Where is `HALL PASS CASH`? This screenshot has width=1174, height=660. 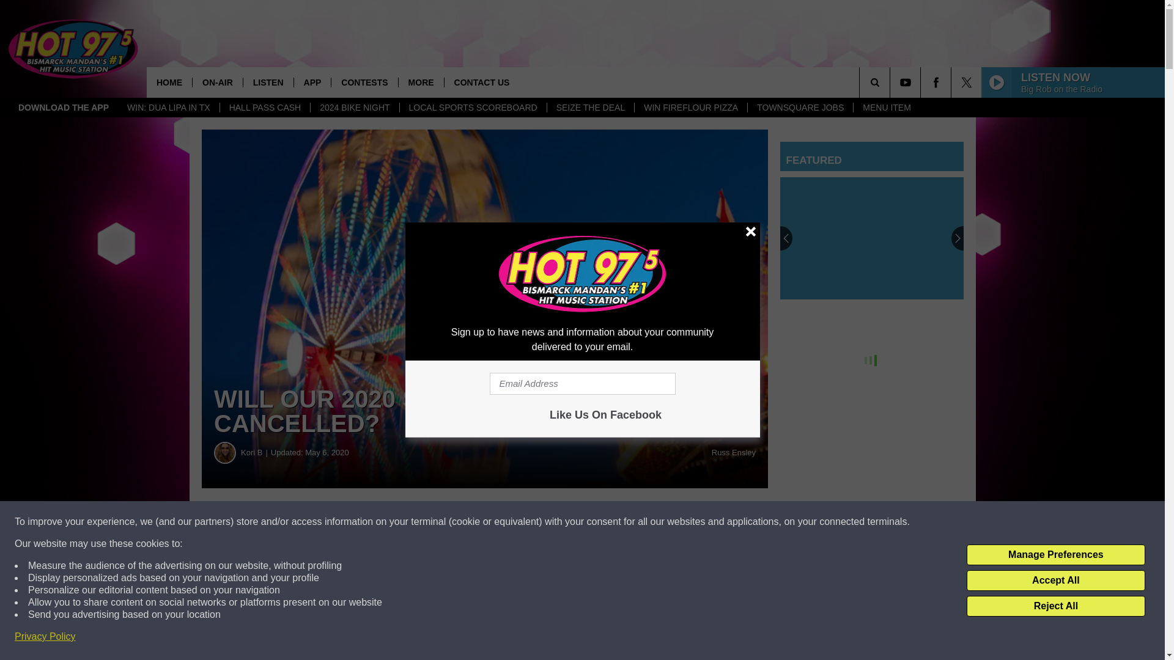 HALL PASS CASH is located at coordinates (265, 108).